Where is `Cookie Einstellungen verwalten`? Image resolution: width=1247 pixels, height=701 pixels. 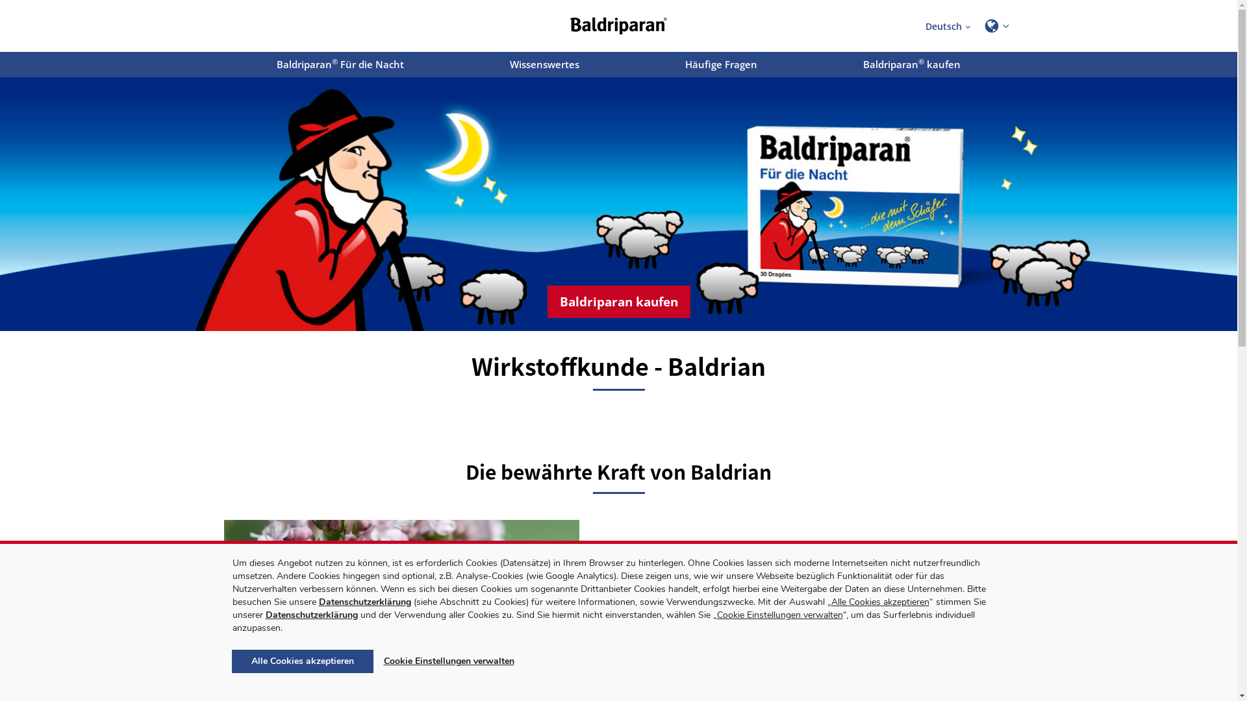
Cookie Einstellungen verwalten is located at coordinates (780, 615).